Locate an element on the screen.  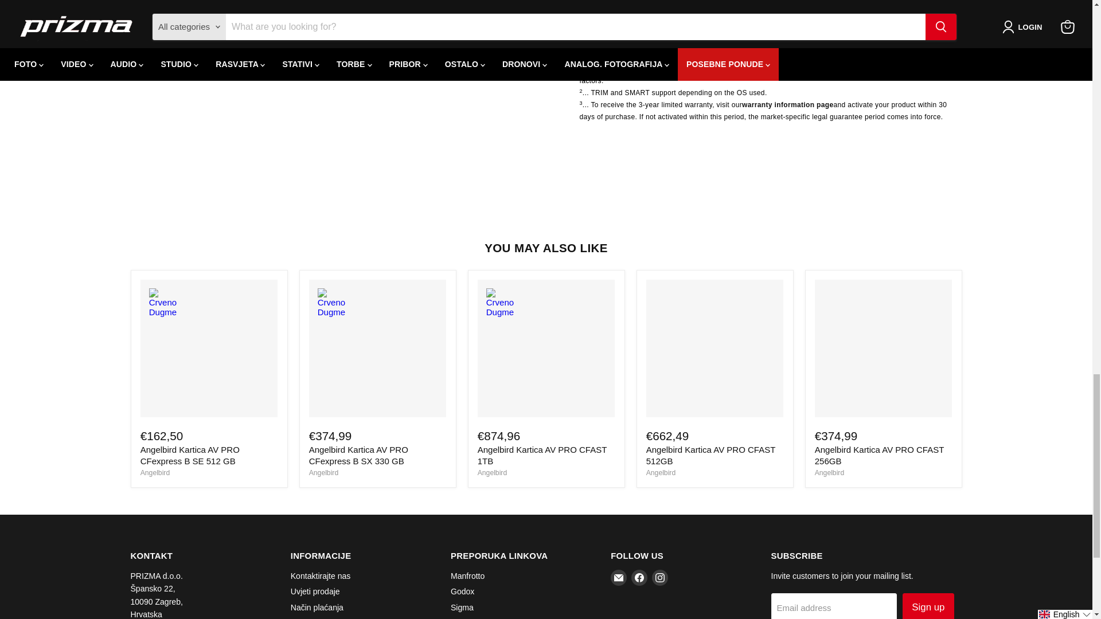
Angelbird is located at coordinates (155, 472).